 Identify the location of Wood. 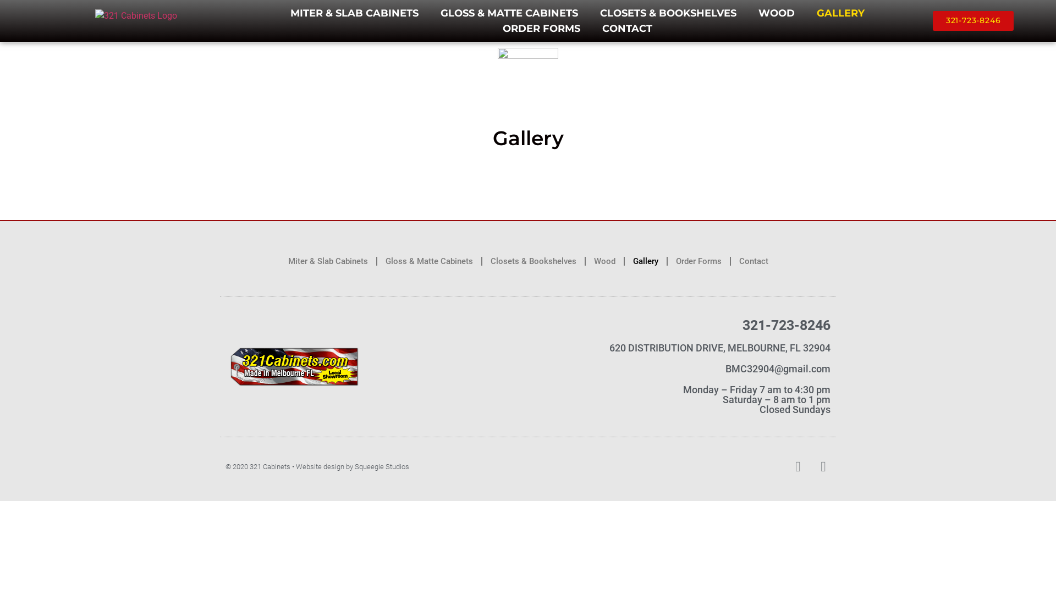
(605, 261).